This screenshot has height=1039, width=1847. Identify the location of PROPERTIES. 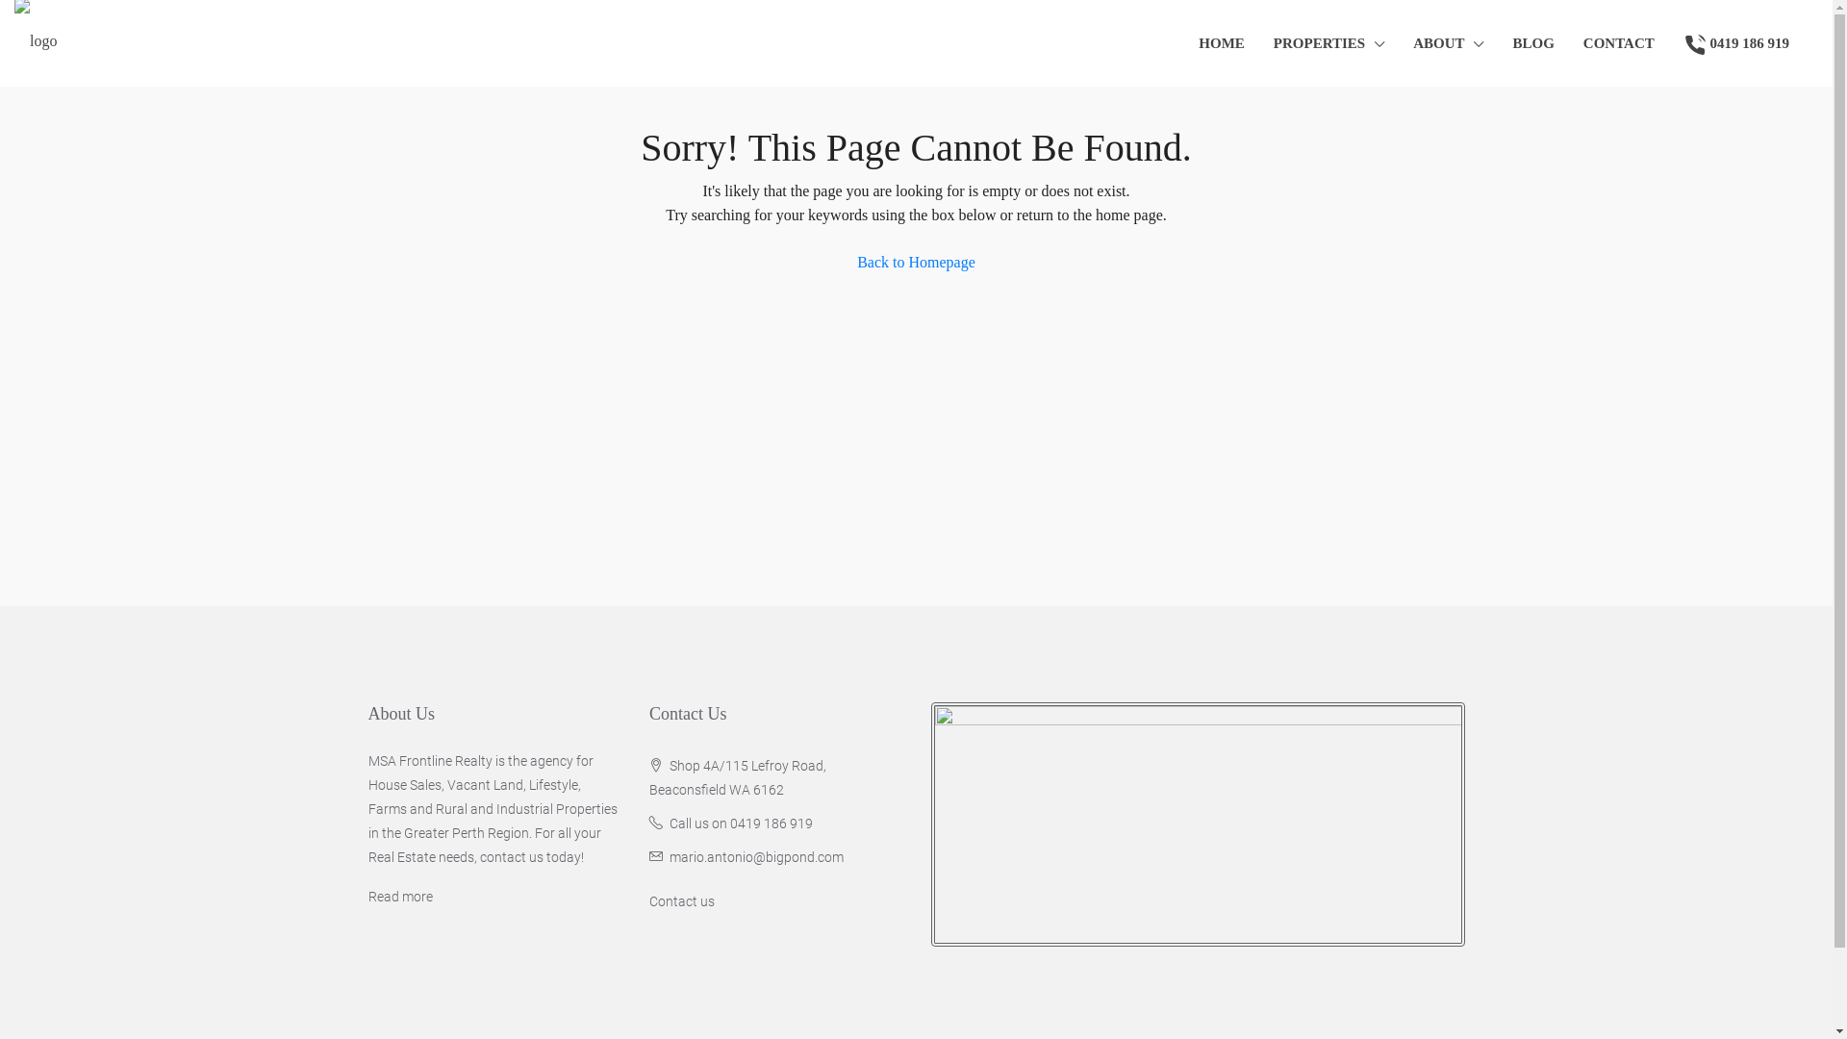
(1329, 44).